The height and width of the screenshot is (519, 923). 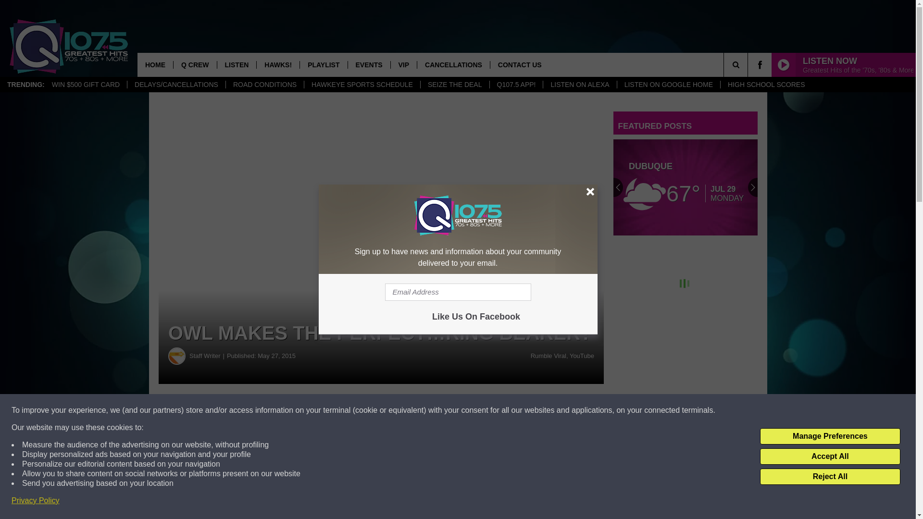 What do you see at coordinates (516, 85) in the screenshot?
I see `Q107.5 APP!` at bounding box center [516, 85].